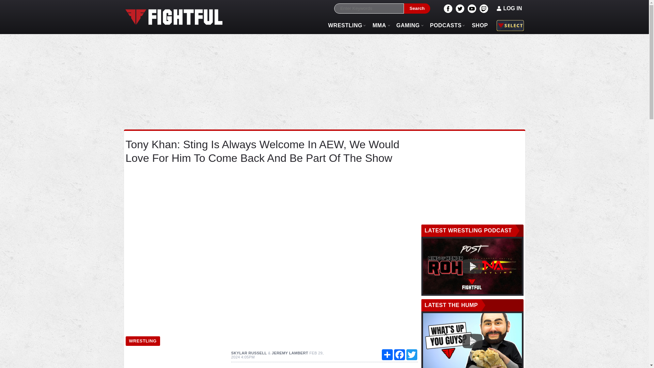 This screenshot has height=368, width=654. What do you see at coordinates (345, 25) in the screenshot?
I see `WRESTLING` at bounding box center [345, 25].